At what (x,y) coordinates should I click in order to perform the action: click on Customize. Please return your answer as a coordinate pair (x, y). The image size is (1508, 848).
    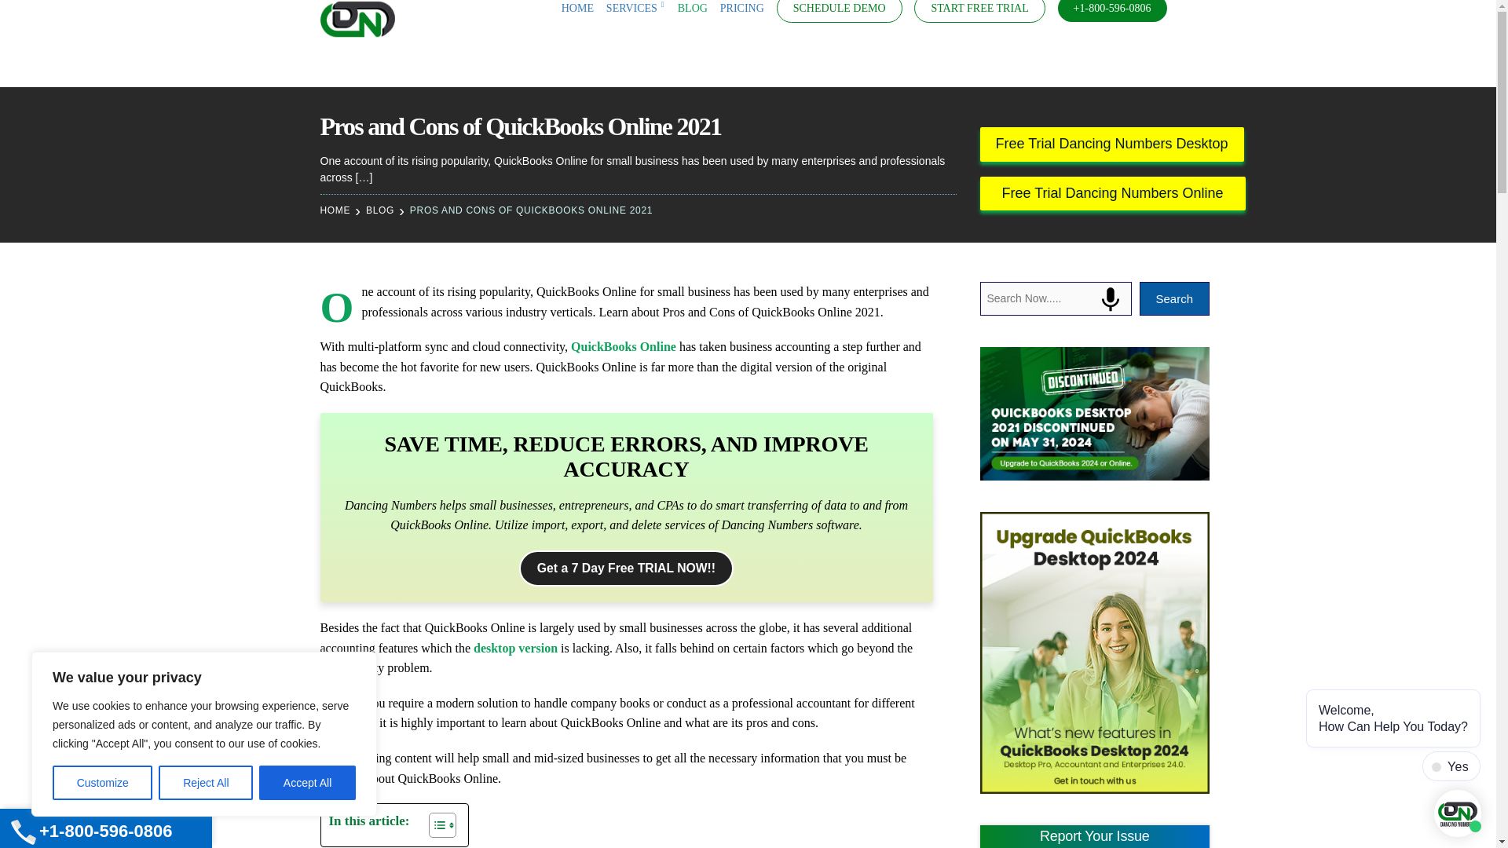
    Looking at the image, I should click on (102, 783).